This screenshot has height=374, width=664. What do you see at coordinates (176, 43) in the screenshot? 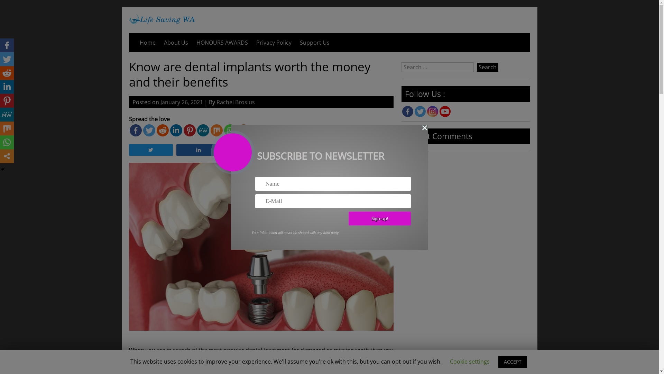
I see `About Us` at bounding box center [176, 43].